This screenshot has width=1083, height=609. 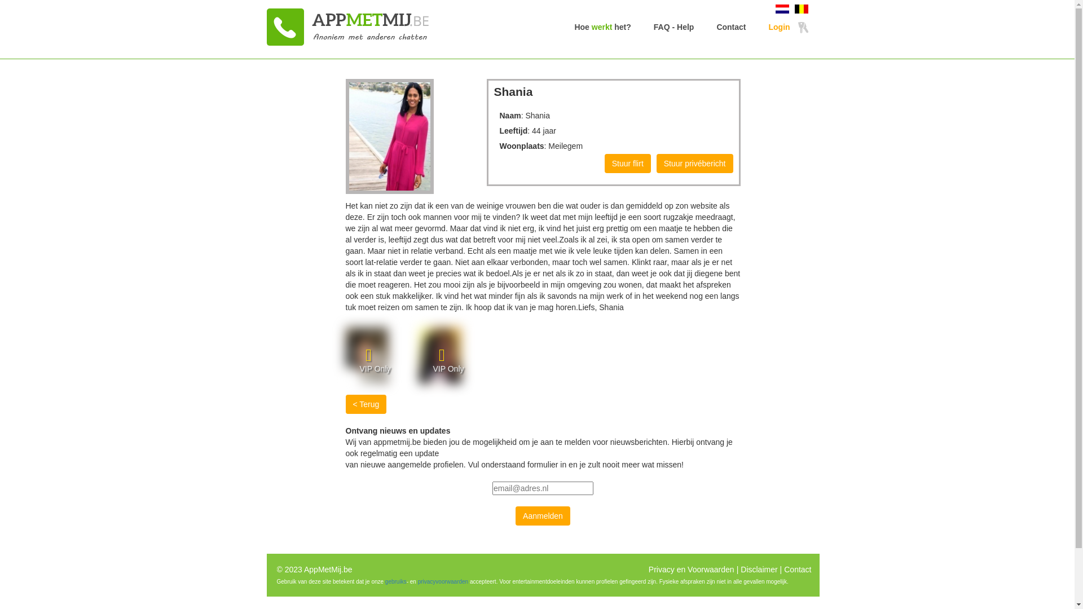 What do you see at coordinates (759, 570) in the screenshot?
I see `Disclaimer` at bounding box center [759, 570].